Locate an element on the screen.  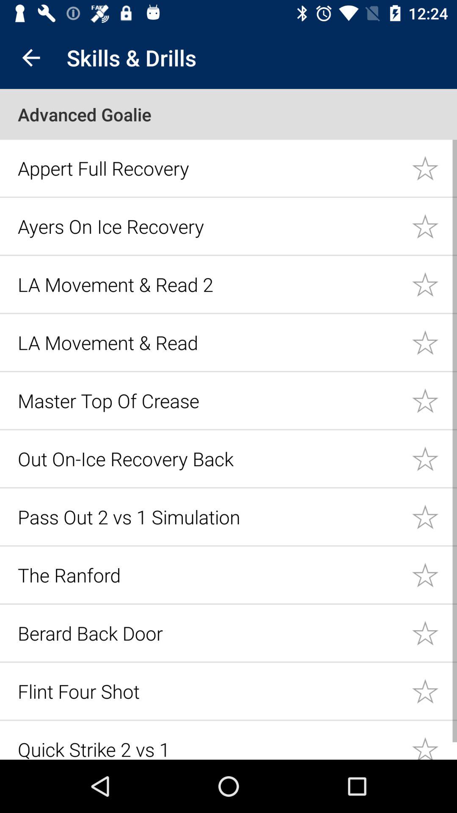
set as favorite is located at coordinates (434, 691).